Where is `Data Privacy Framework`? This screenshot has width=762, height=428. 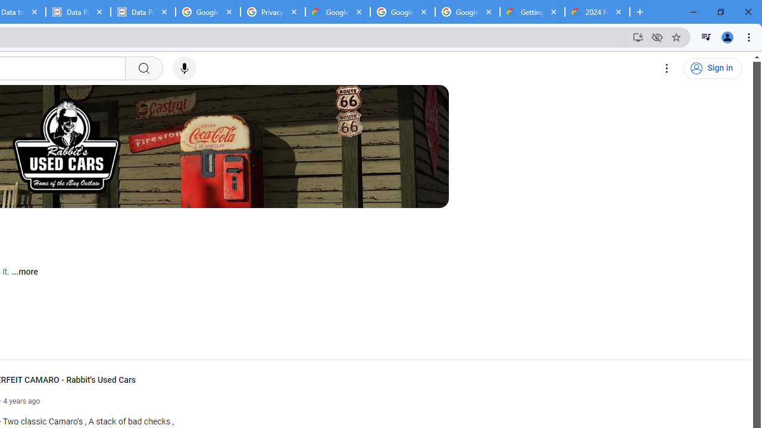
Data Privacy Framework is located at coordinates (77, 12).